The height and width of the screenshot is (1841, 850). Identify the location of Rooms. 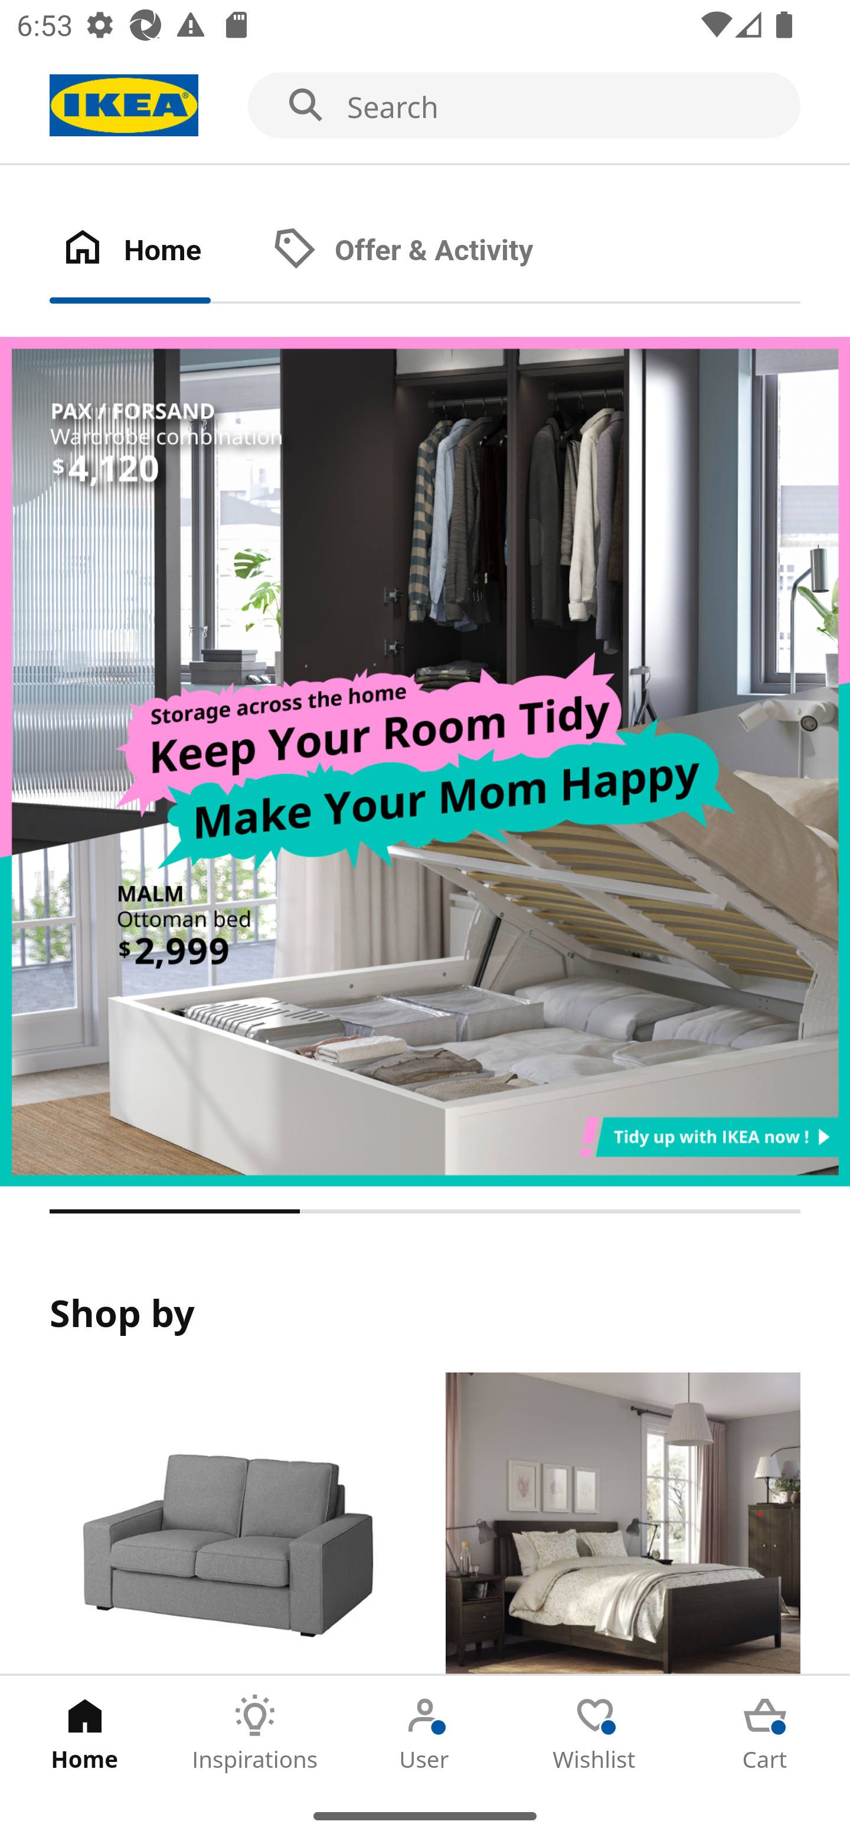
(623, 1524).